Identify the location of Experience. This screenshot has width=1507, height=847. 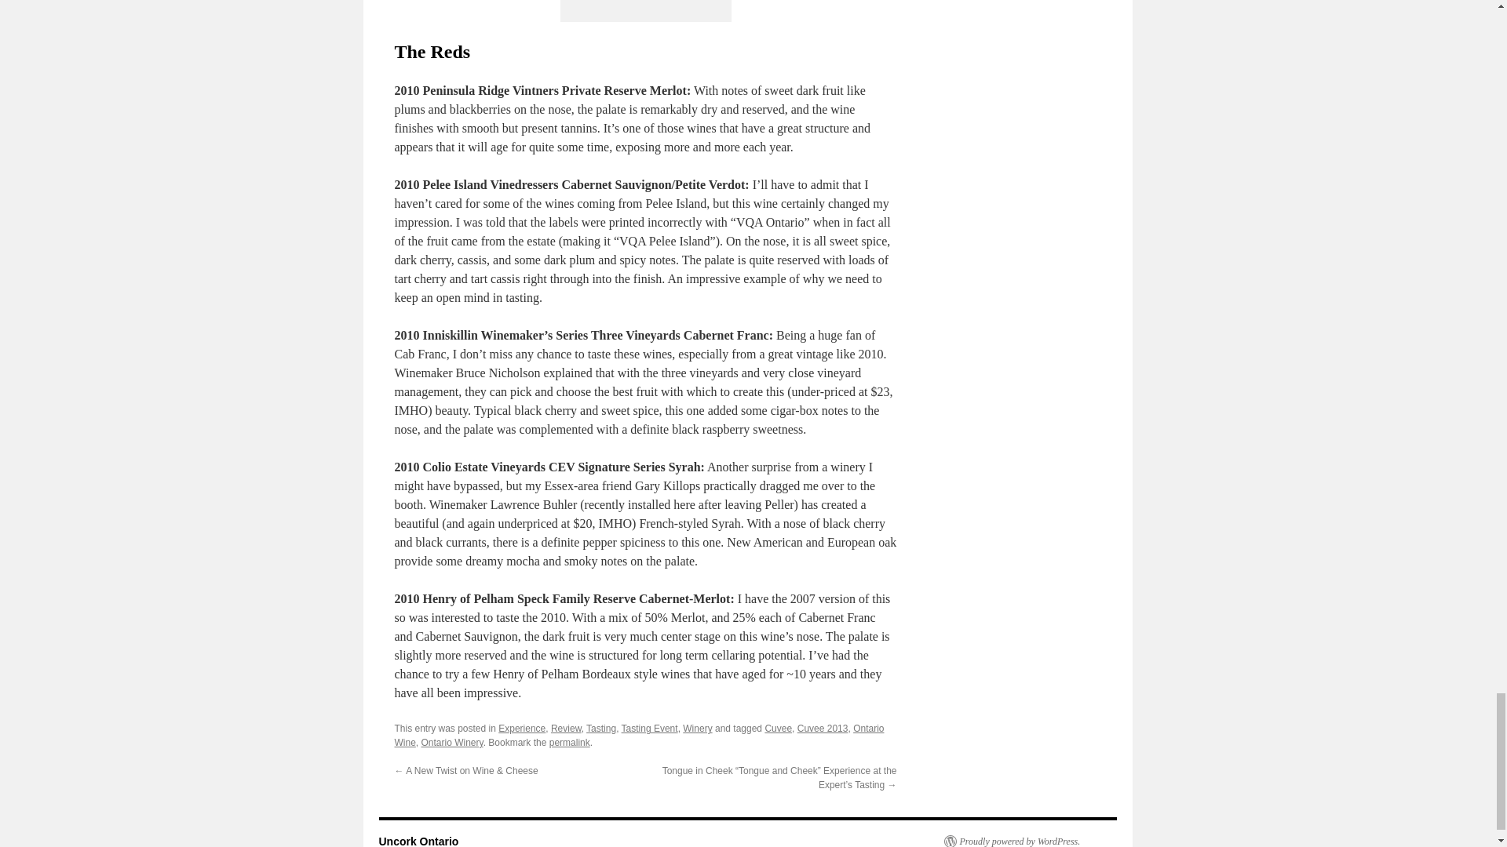
(522, 729).